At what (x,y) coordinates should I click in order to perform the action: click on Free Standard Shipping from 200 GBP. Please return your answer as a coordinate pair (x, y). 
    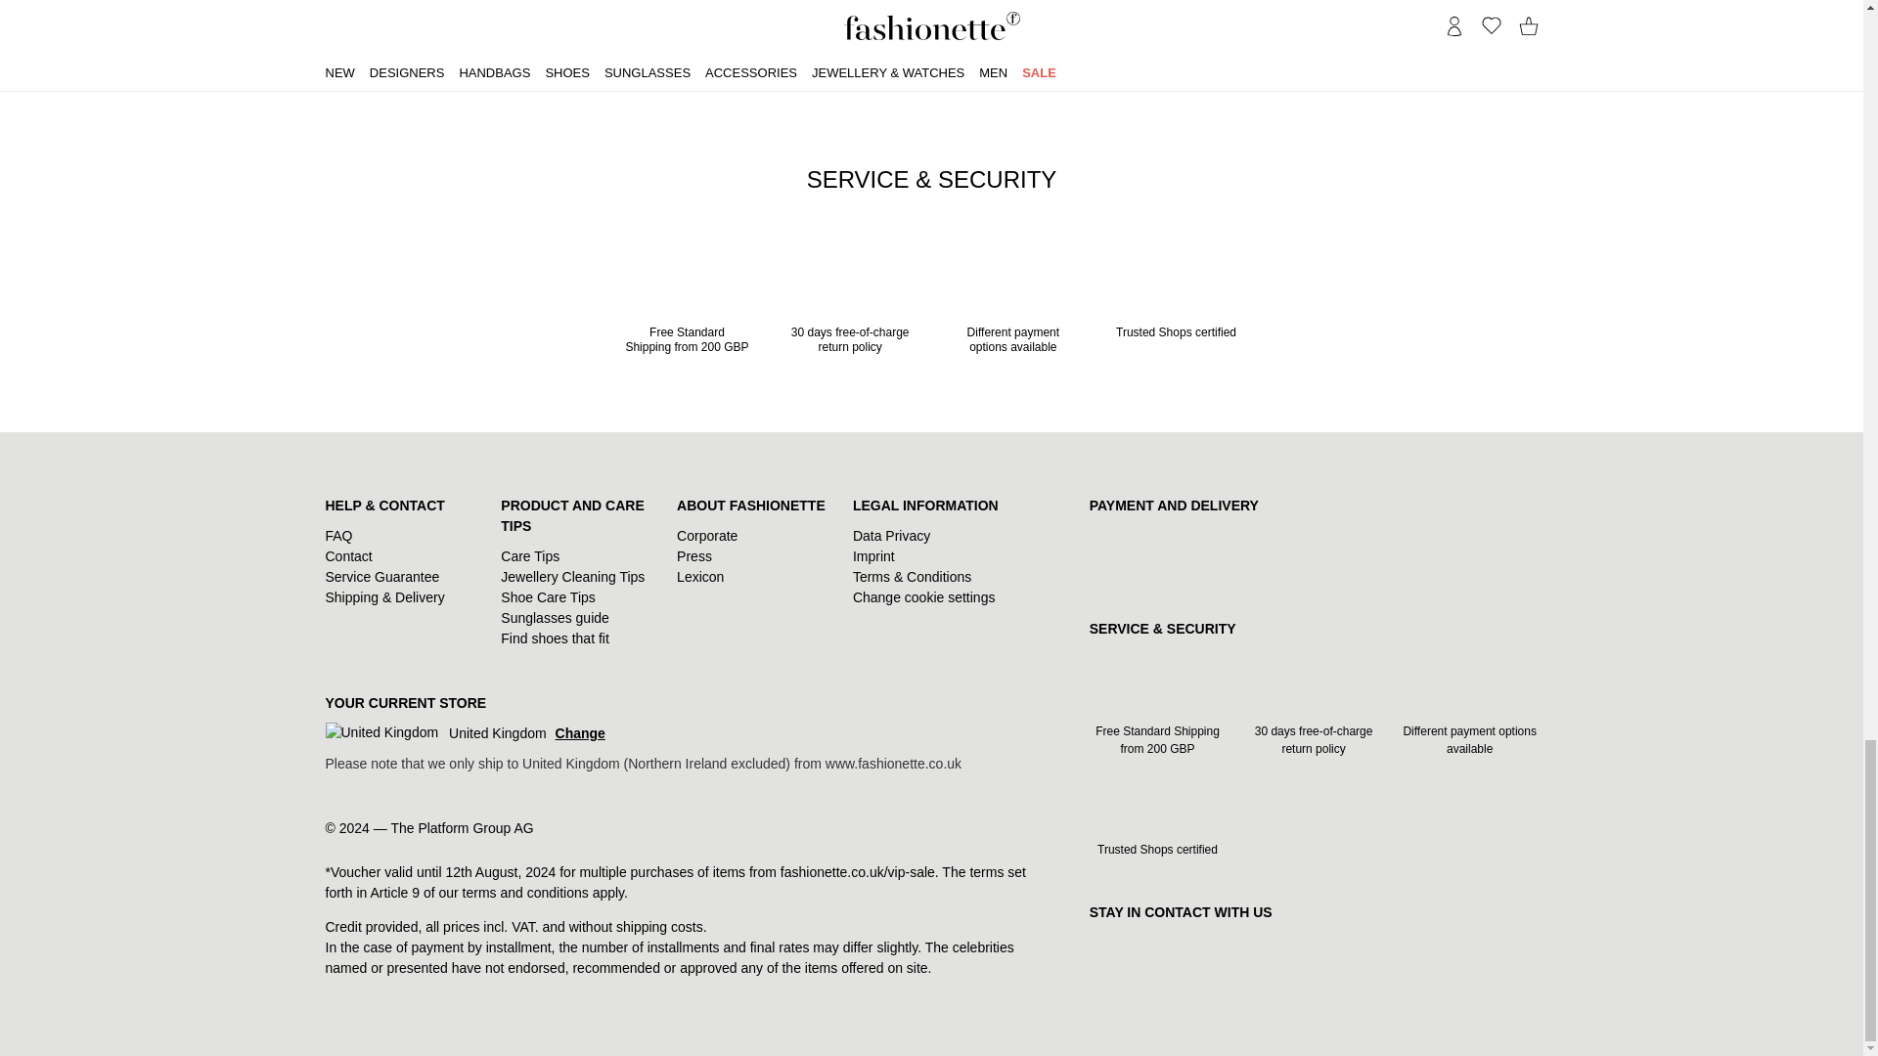
    Looking at the image, I should click on (687, 305).